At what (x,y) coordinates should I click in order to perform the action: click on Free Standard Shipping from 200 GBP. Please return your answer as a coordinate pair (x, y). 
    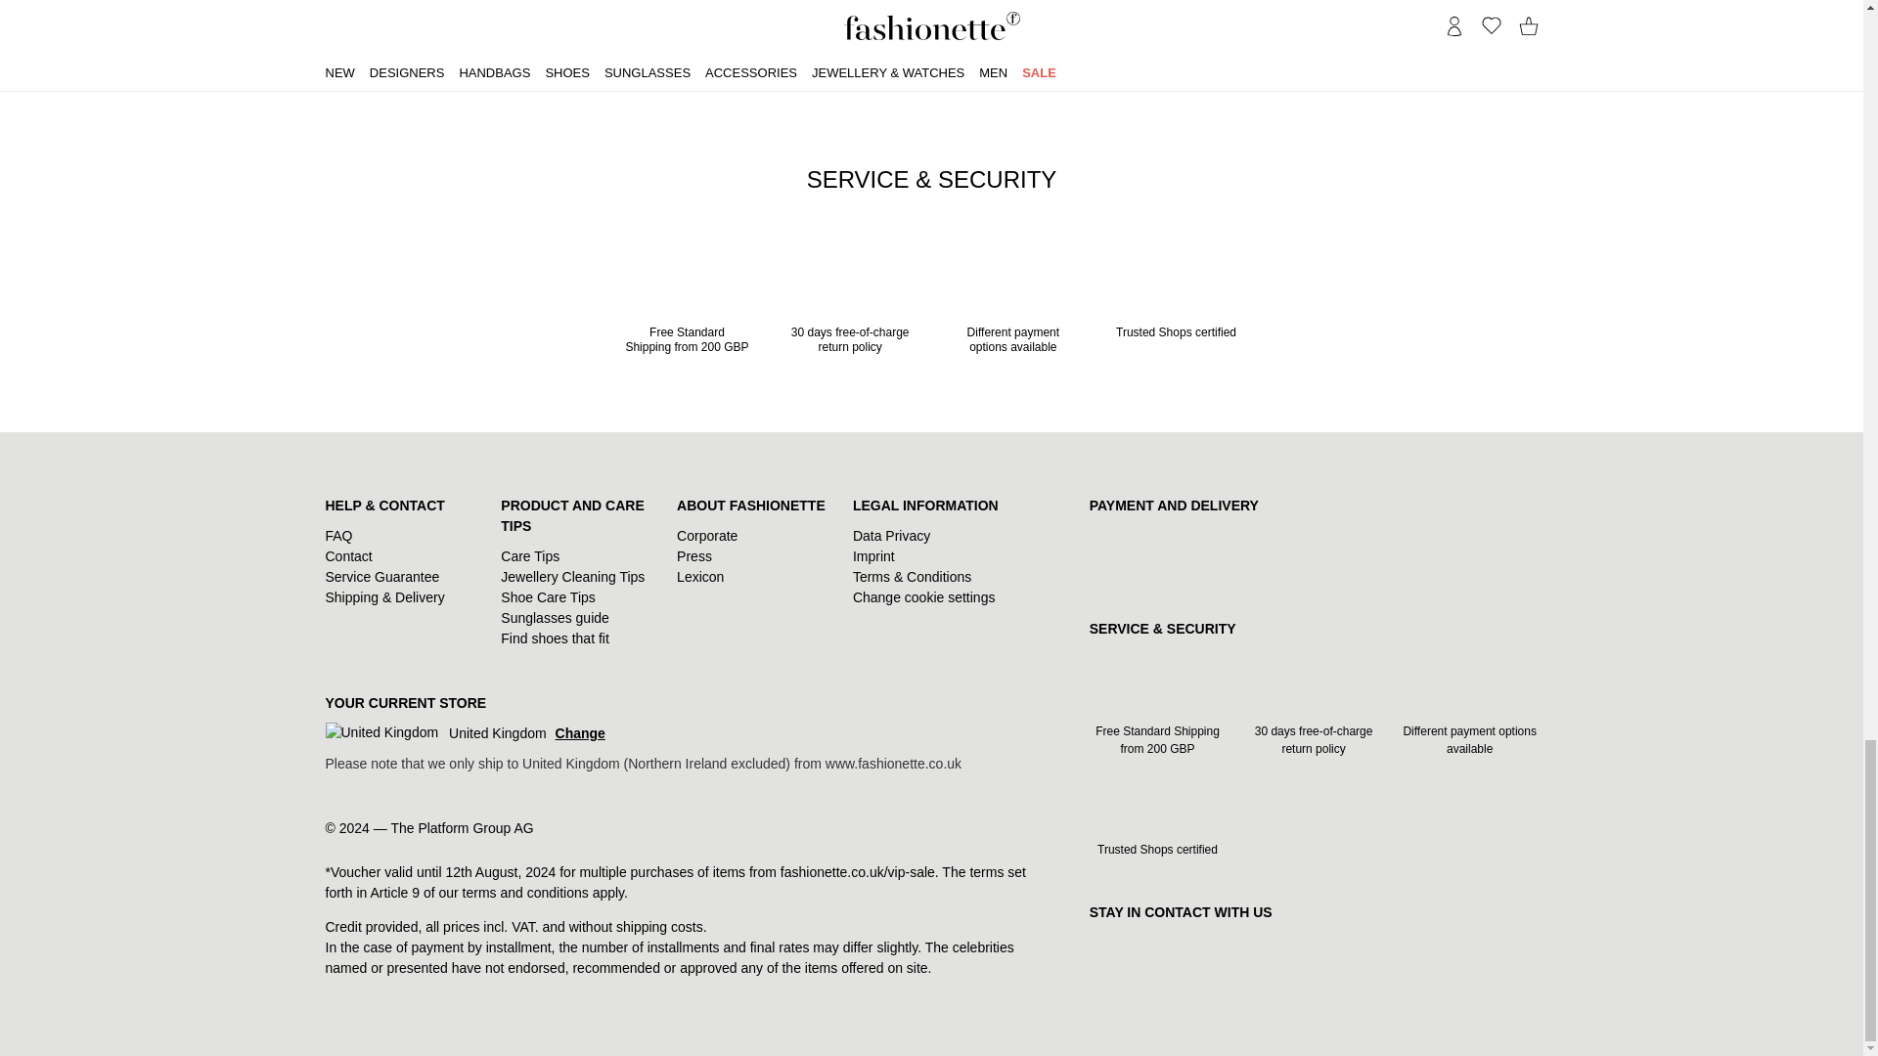
    Looking at the image, I should click on (687, 305).